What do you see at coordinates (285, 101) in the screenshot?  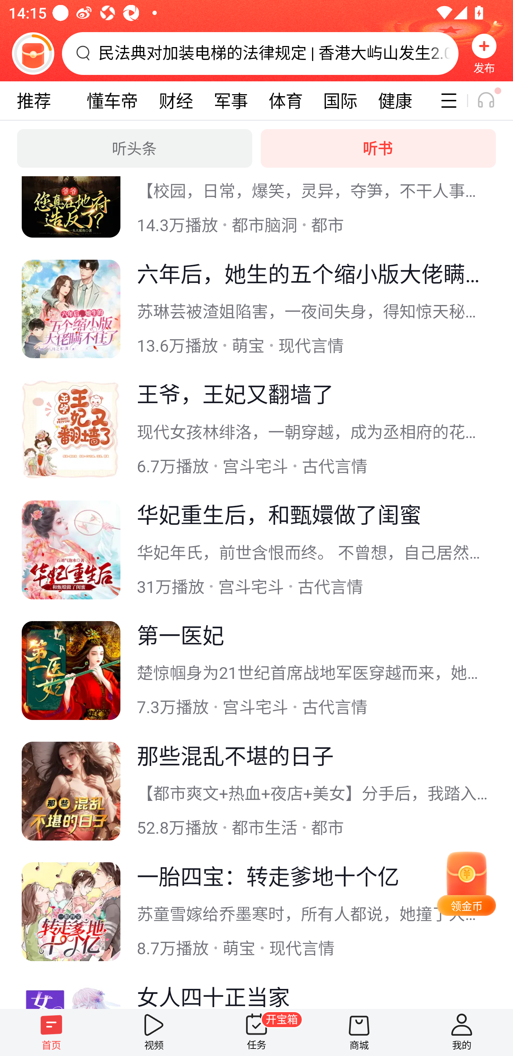 I see `体育` at bounding box center [285, 101].